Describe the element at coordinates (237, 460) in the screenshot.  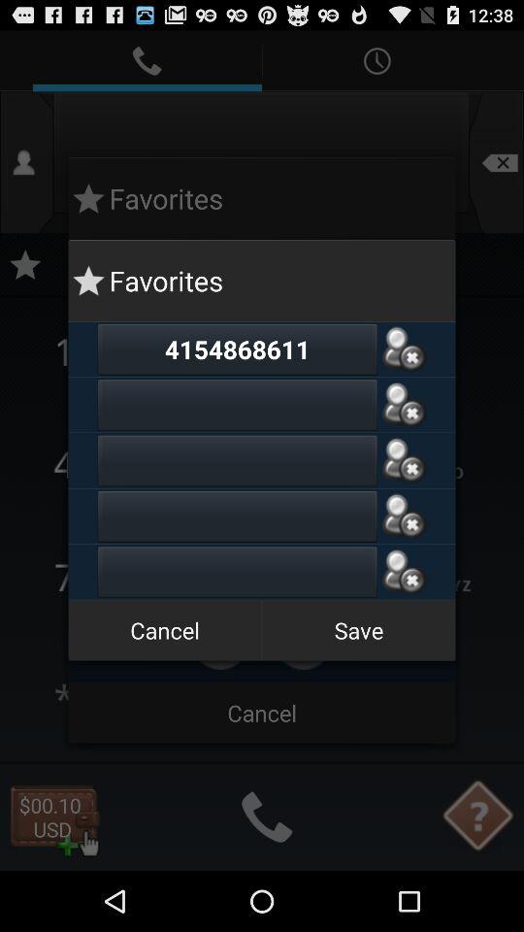
I see `add contact` at that location.